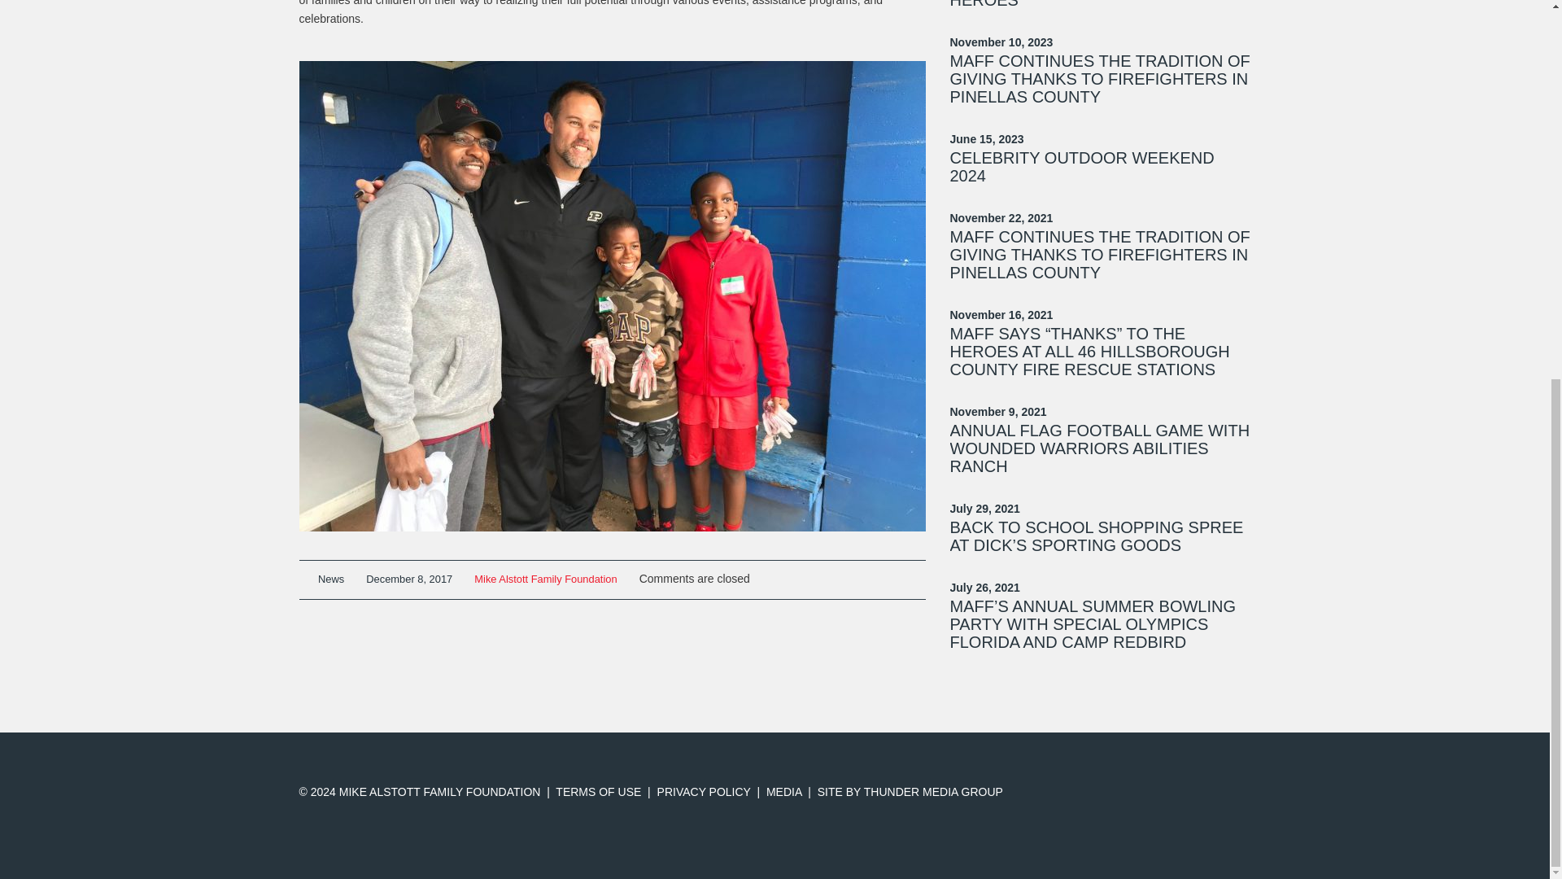 This screenshot has height=879, width=1562. What do you see at coordinates (330, 579) in the screenshot?
I see `News` at bounding box center [330, 579].